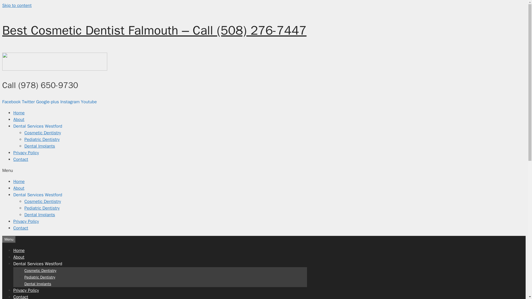  What do you see at coordinates (40, 215) in the screenshot?
I see `Dental Implants` at bounding box center [40, 215].